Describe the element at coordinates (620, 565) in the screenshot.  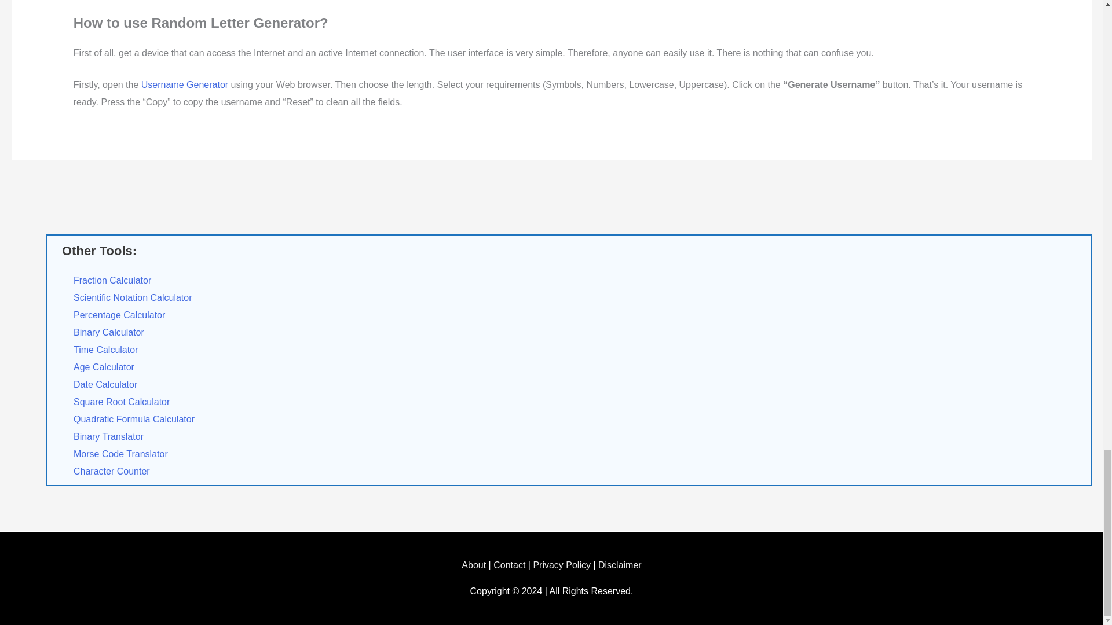
I see `Disclaimer` at that location.